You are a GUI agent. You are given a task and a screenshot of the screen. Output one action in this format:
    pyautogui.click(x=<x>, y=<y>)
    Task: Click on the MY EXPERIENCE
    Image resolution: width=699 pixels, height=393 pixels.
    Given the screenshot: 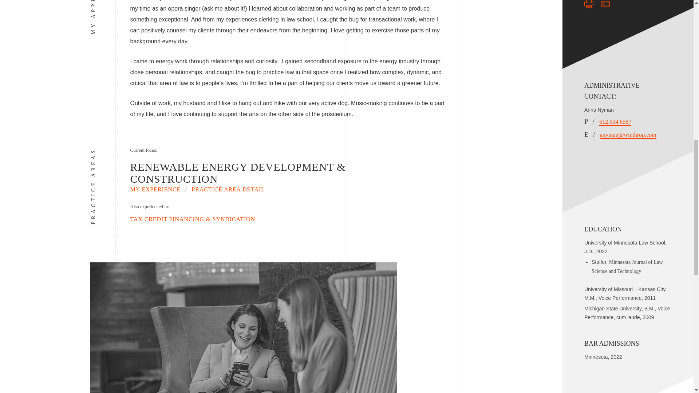 What is the action you would take?
    pyautogui.click(x=155, y=189)
    